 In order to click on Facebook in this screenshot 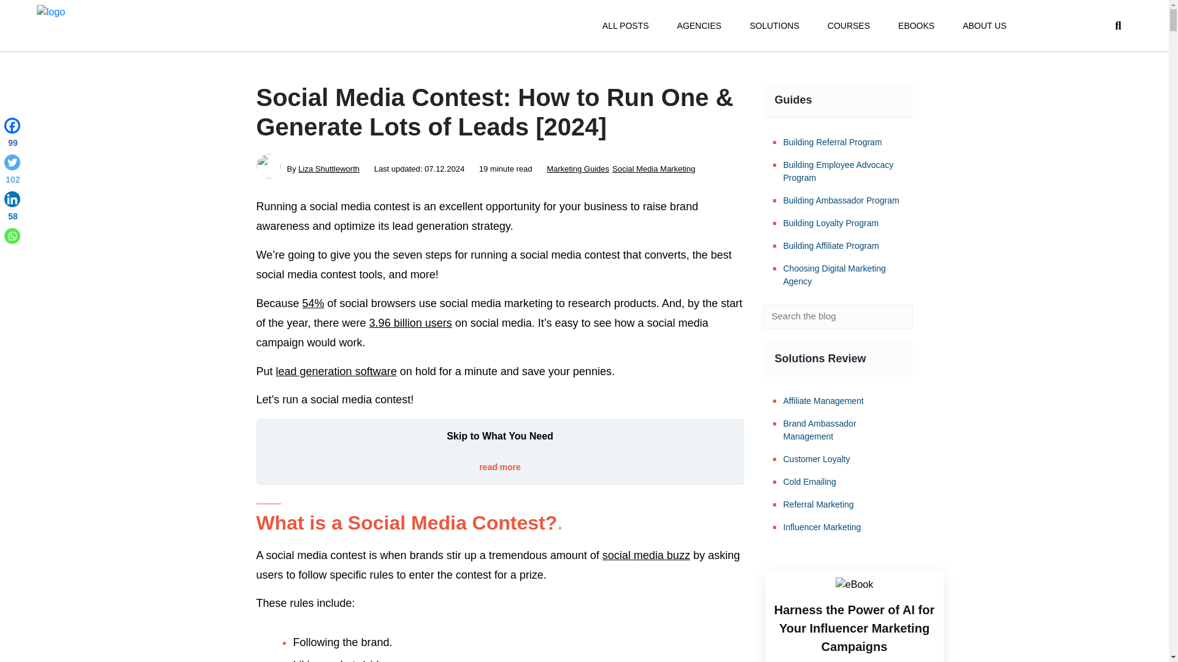, I will do `click(12, 135)`.